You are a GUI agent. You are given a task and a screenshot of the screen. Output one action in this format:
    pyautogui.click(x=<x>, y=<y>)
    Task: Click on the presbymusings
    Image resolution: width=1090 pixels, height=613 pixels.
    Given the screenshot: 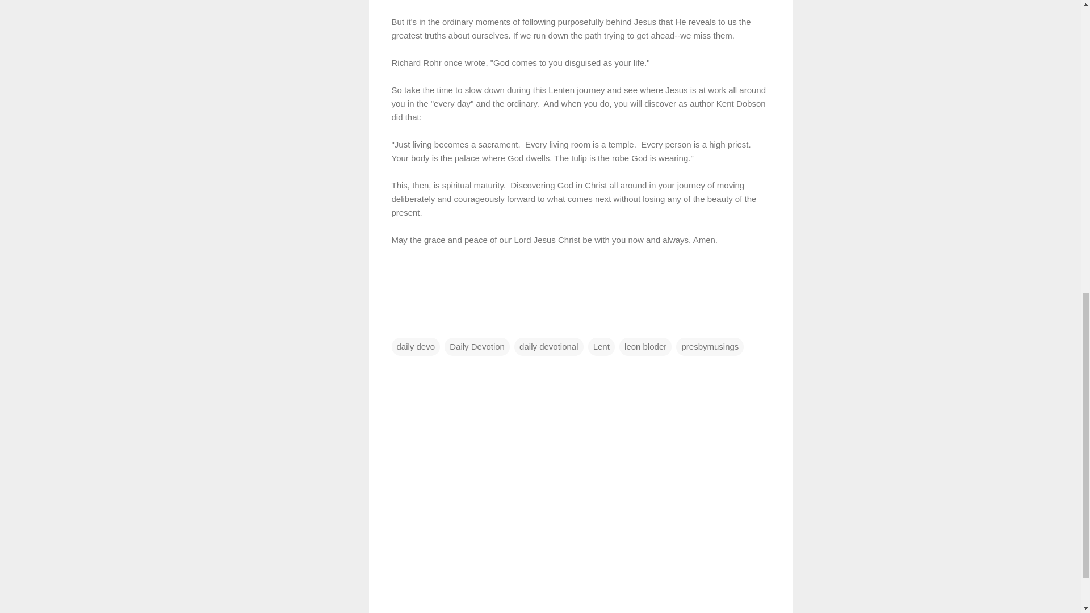 What is the action you would take?
    pyautogui.click(x=710, y=346)
    